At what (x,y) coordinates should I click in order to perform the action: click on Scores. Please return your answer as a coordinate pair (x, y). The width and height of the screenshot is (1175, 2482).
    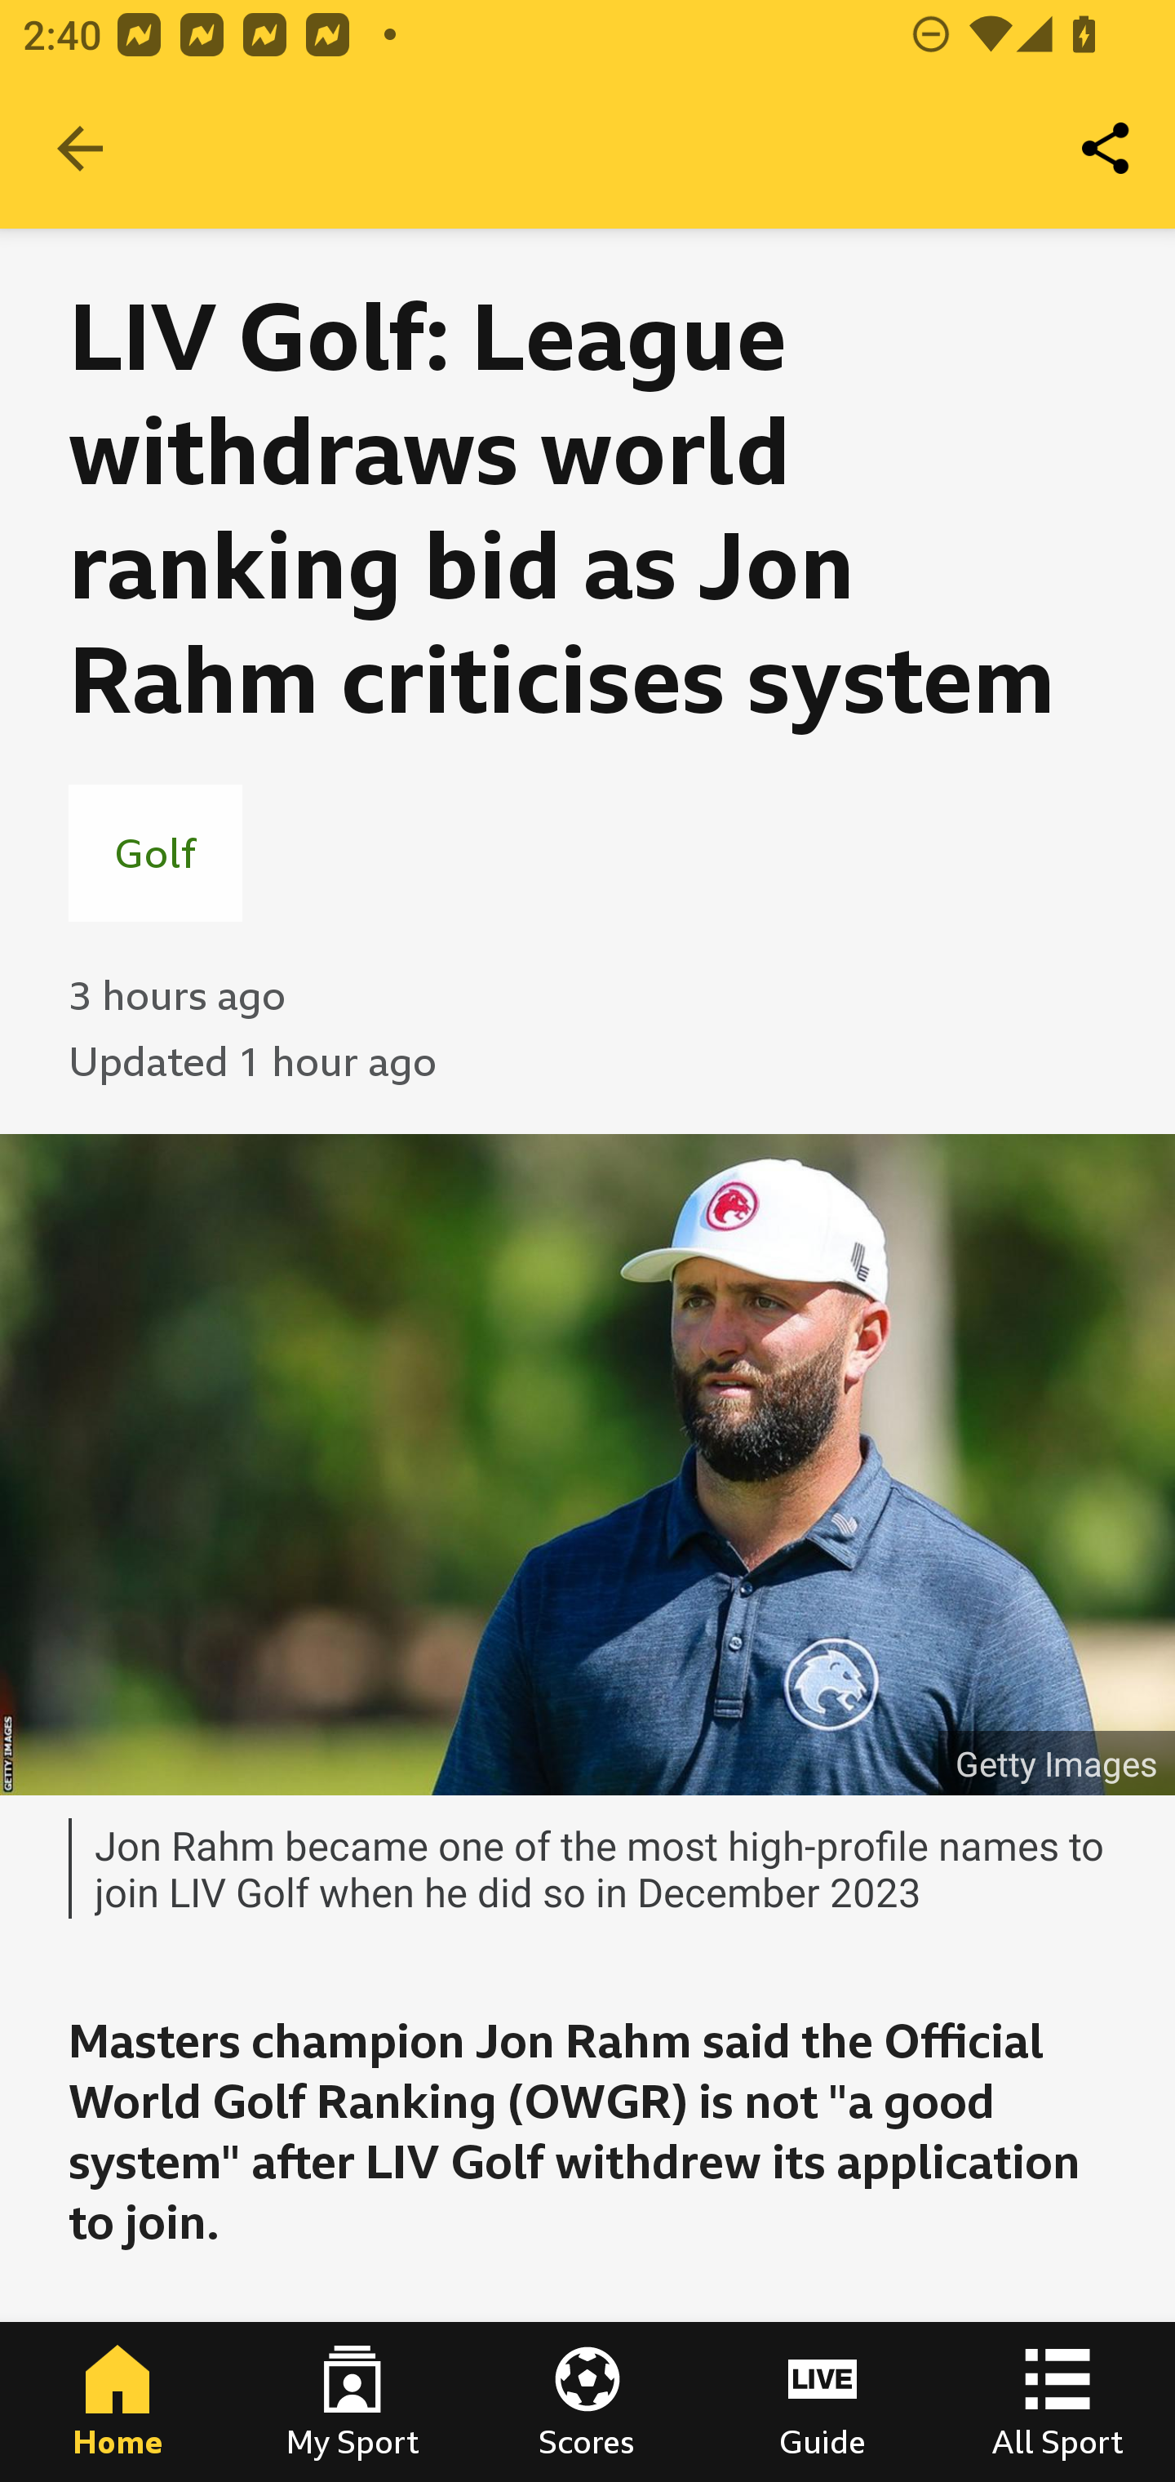
    Looking at the image, I should click on (587, 2402).